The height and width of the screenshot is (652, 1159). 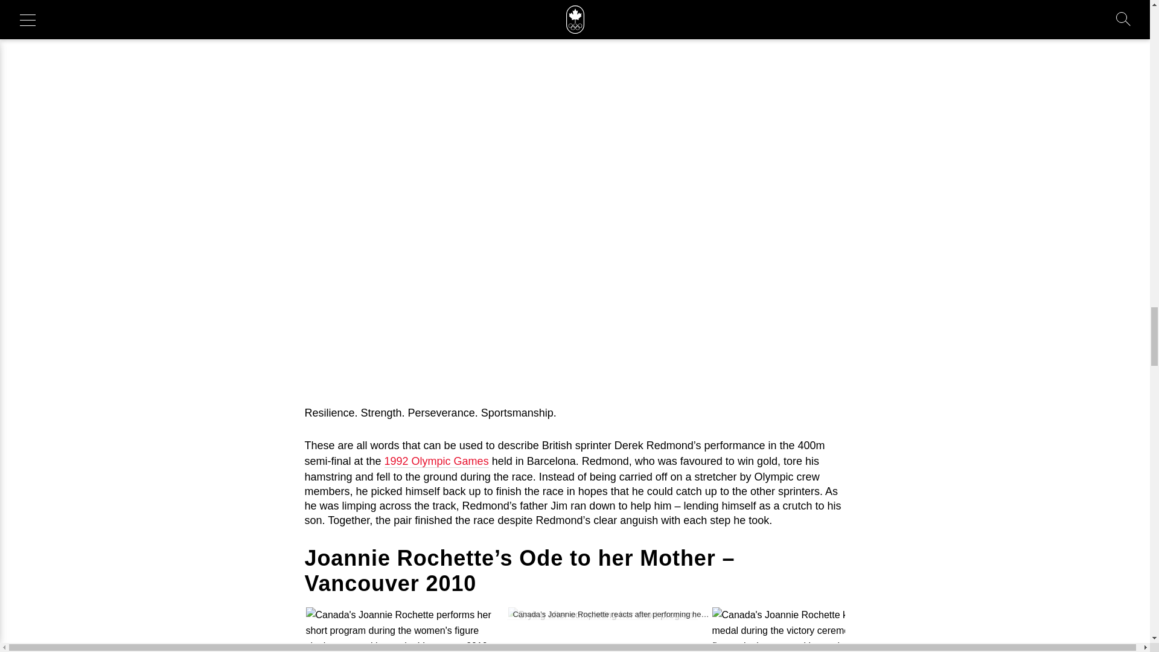 I want to click on Vancouver Olympics Figure Skating, so click(x=602, y=615).